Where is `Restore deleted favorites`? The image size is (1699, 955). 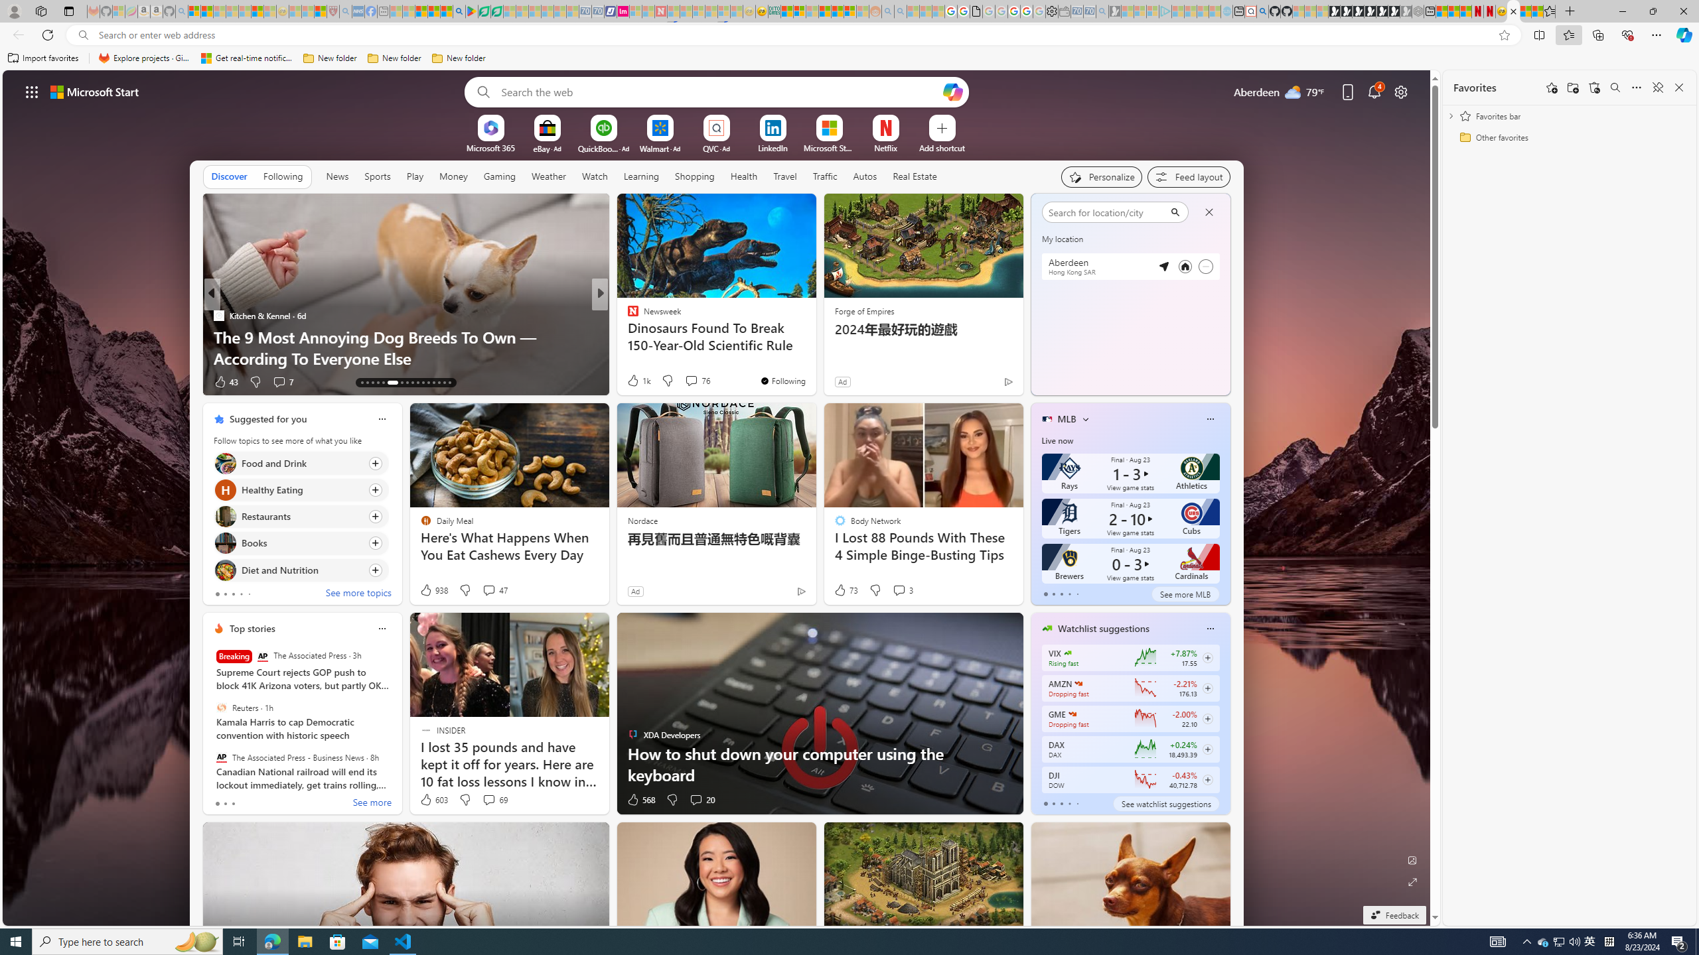
Restore deleted favorites is located at coordinates (1594, 88).